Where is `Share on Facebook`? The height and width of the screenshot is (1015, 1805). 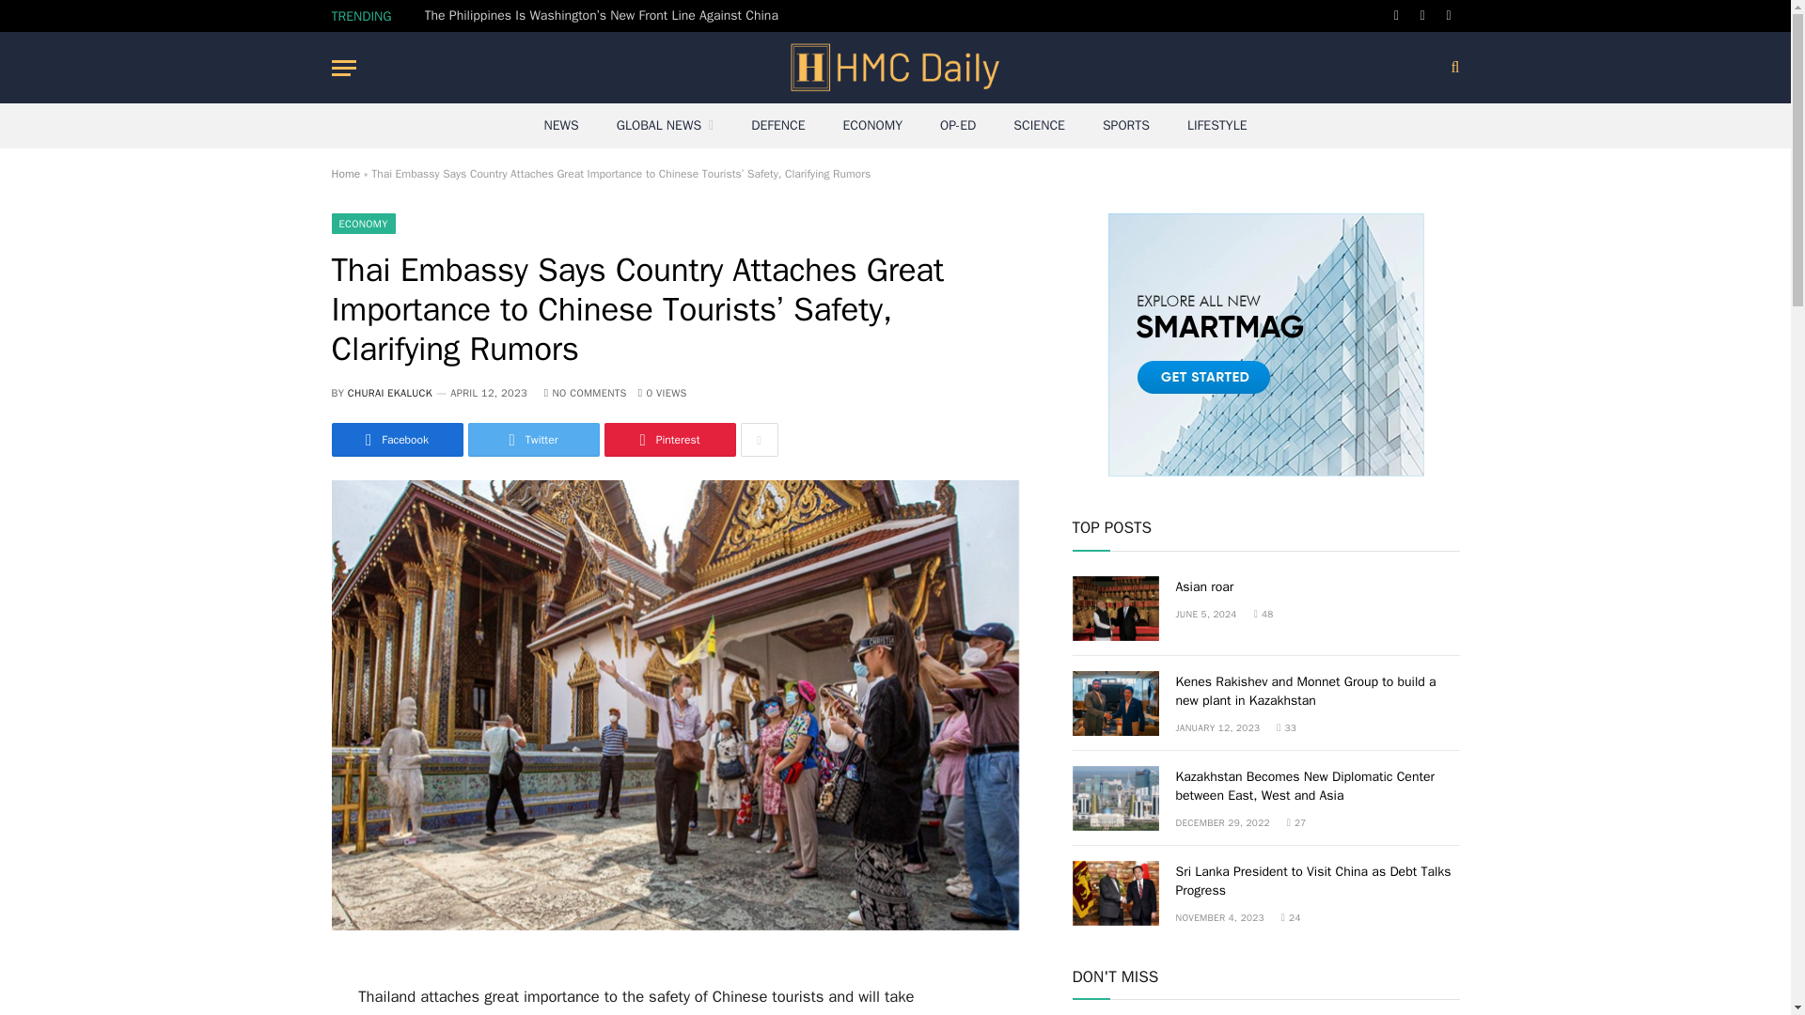
Share on Facebook is located at coordinates (396, 440).